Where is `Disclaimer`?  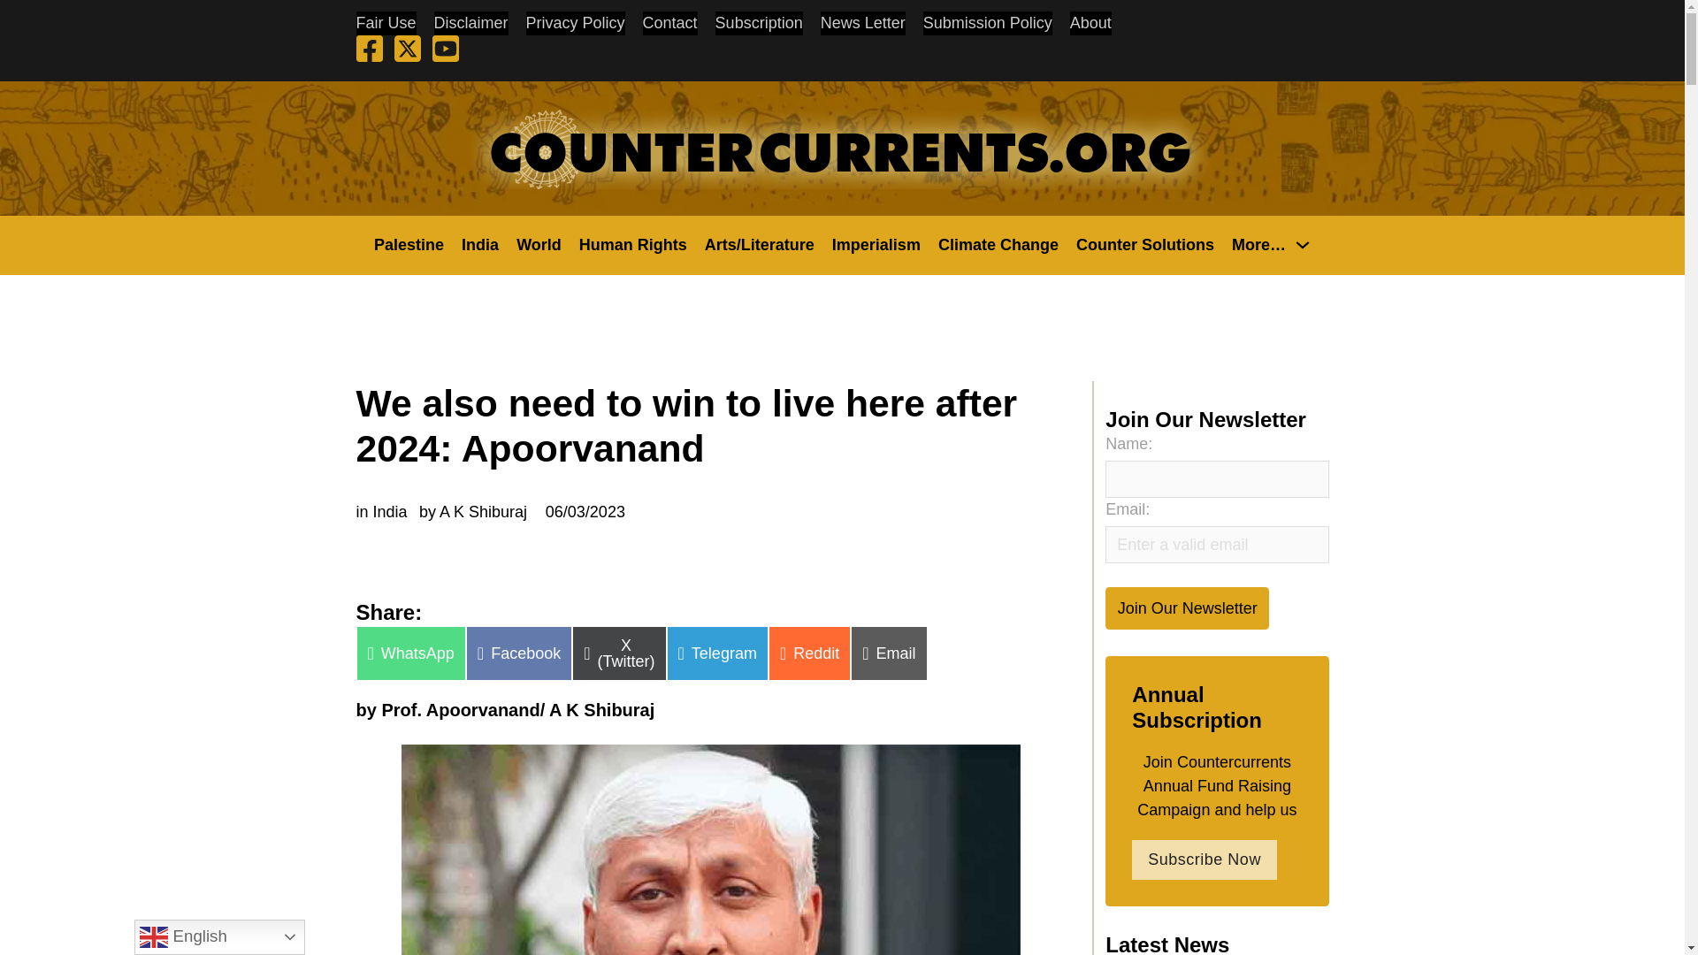
Disclaimer is located at coordinates (470, 23).